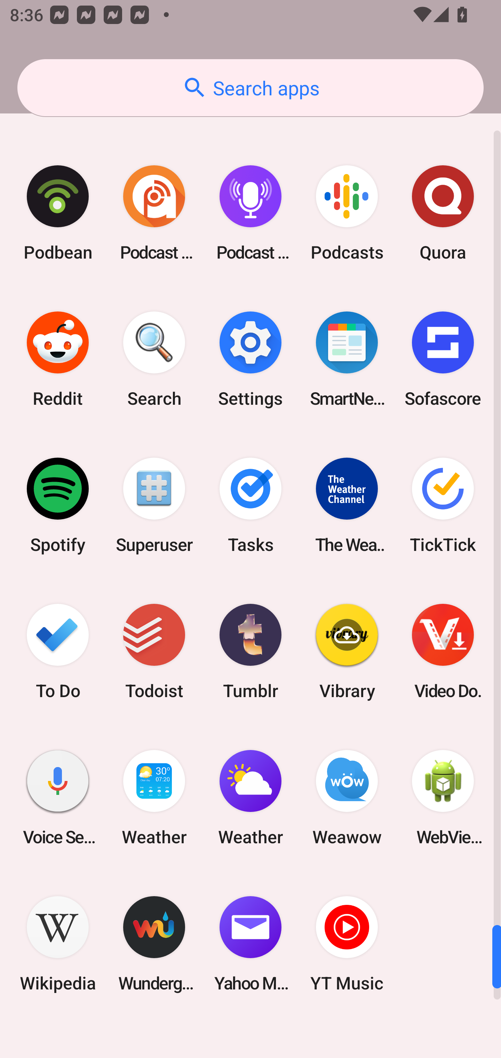 The height and width of the screenshot is (1058, 501). Describe the element at coordinates (250, 943) in the screenshot. I see `Yahoo Mail` at that location.